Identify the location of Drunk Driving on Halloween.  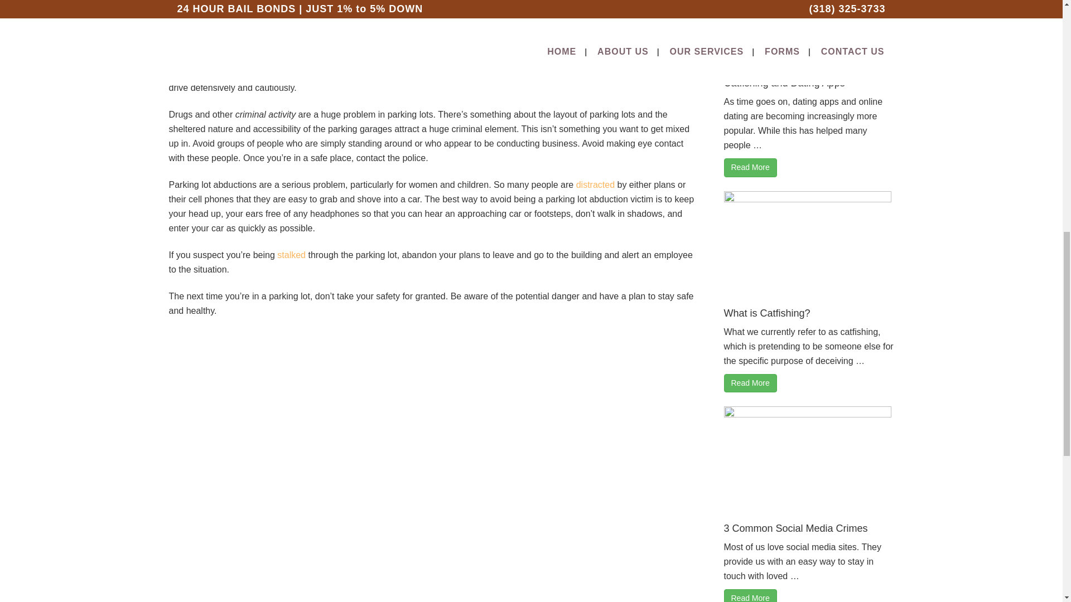
(595, 185).